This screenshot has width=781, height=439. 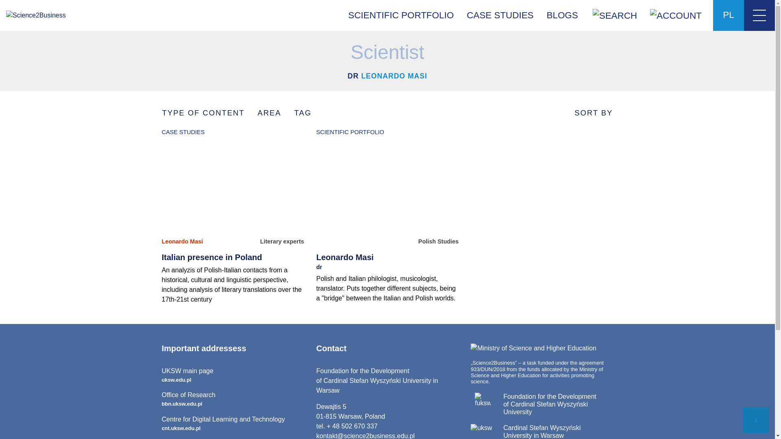 What do you see at coordinates (281, 241) in the screenshot?
I see `literary experts` at bounding box center [281, 241].